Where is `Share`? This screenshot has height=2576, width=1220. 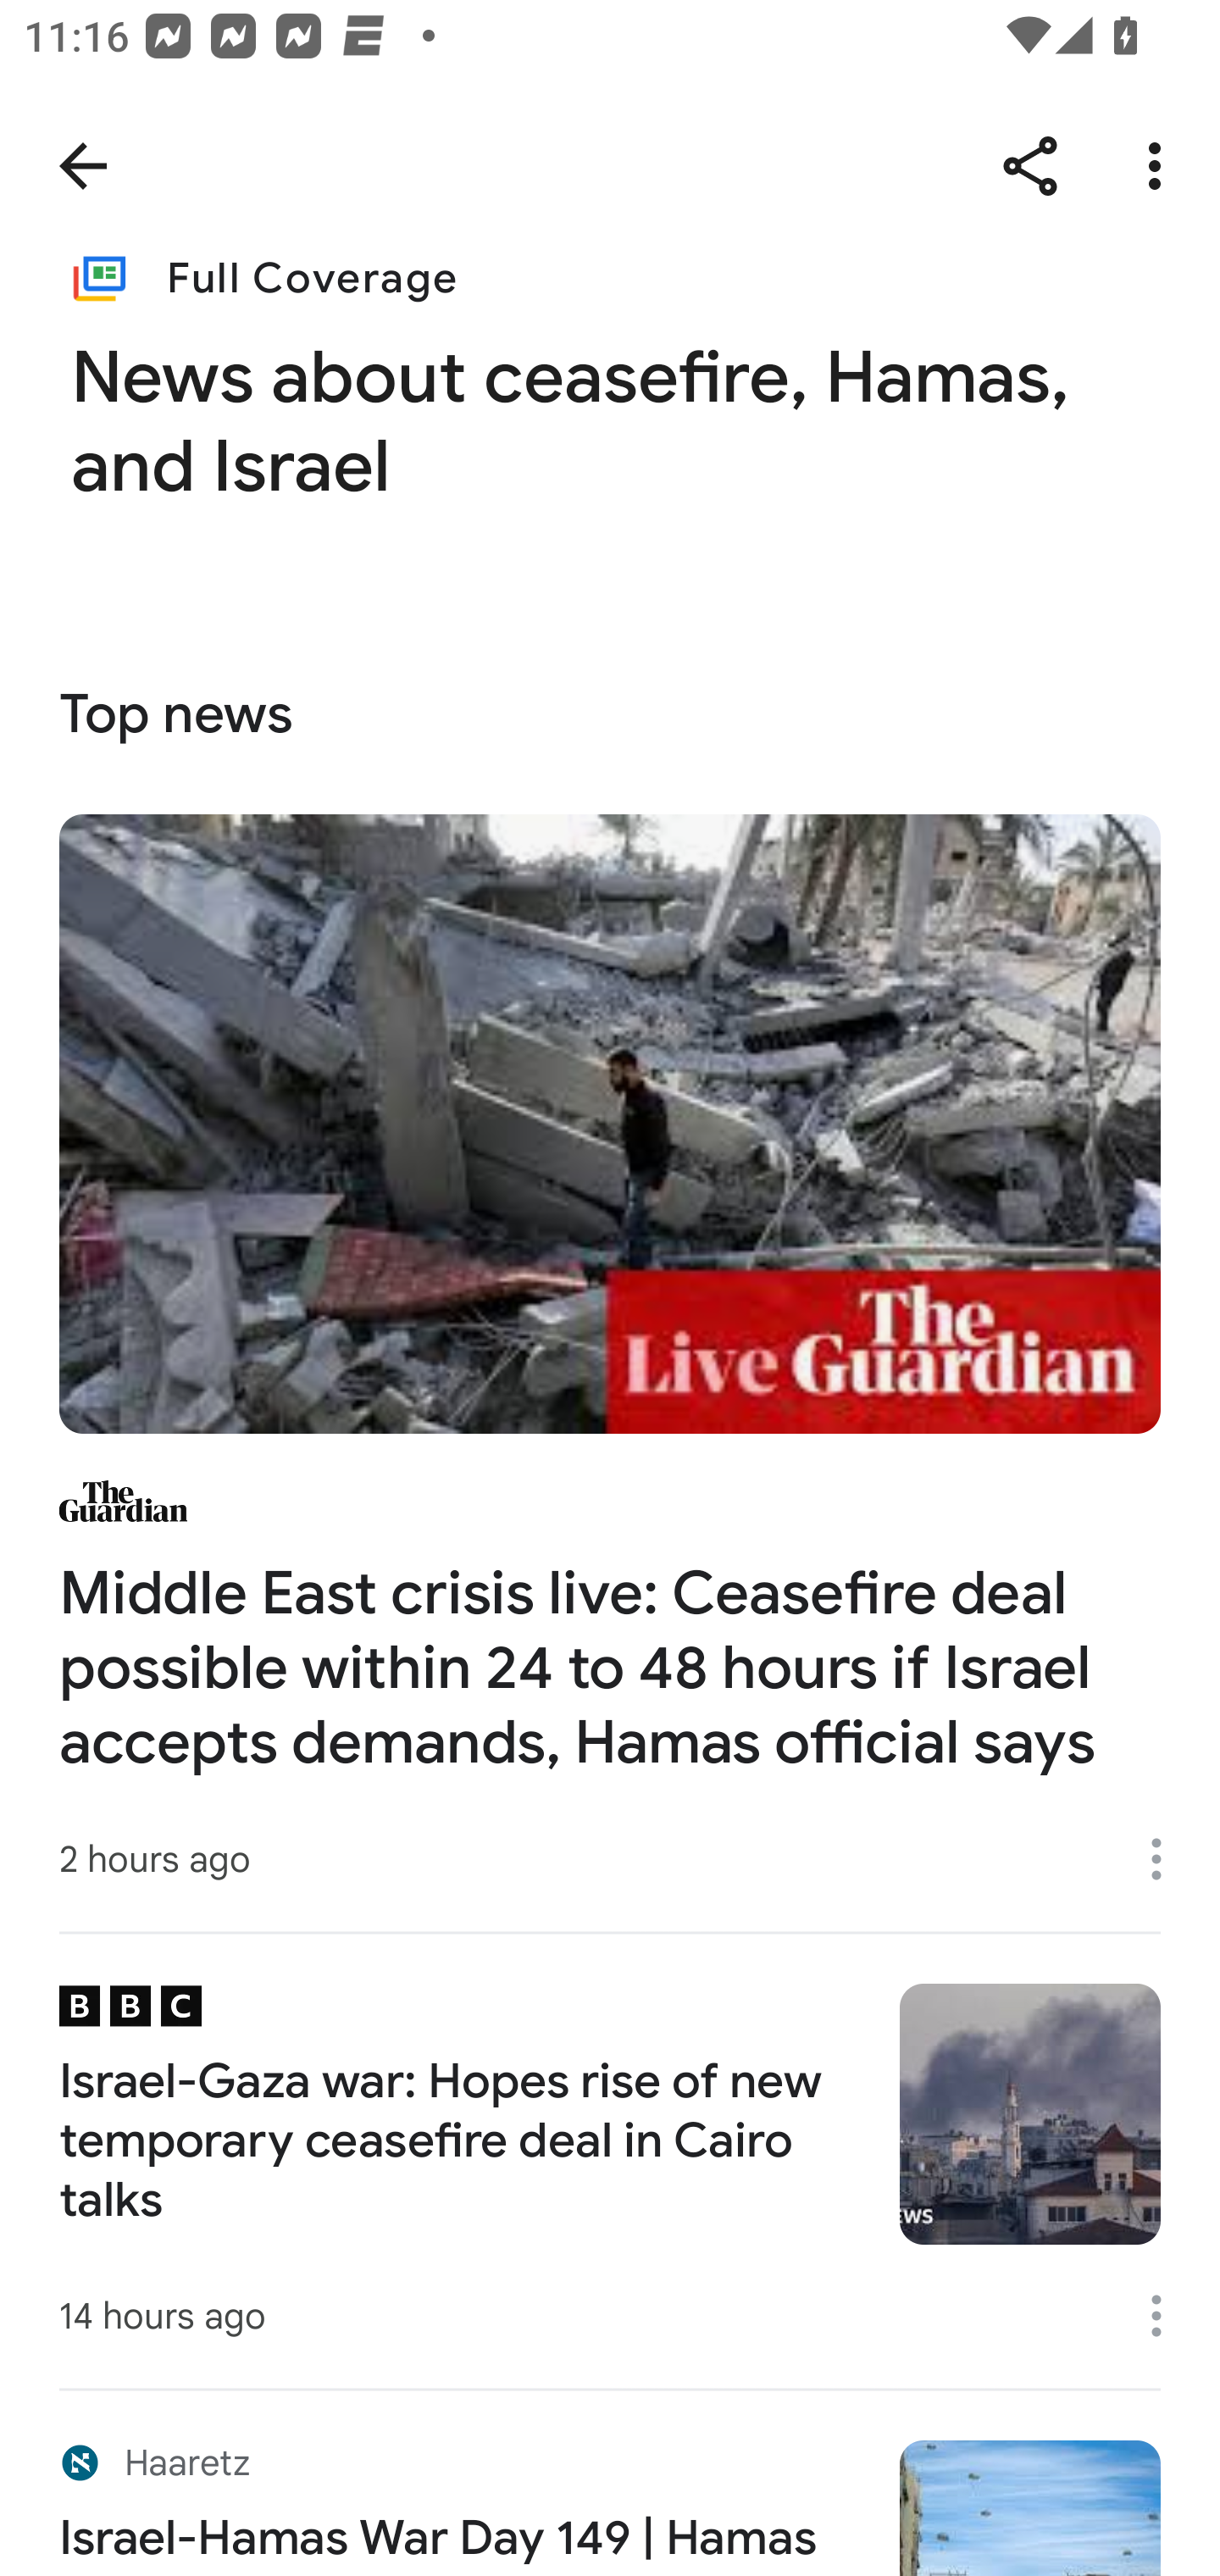
Share is located at coordinates (1030, 166).